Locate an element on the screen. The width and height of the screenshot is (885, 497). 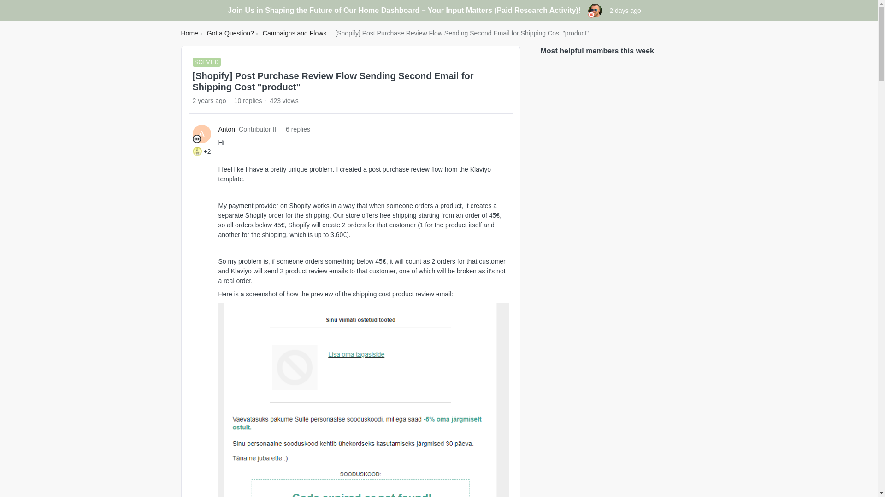
Home is located at coordinates (189, 33).